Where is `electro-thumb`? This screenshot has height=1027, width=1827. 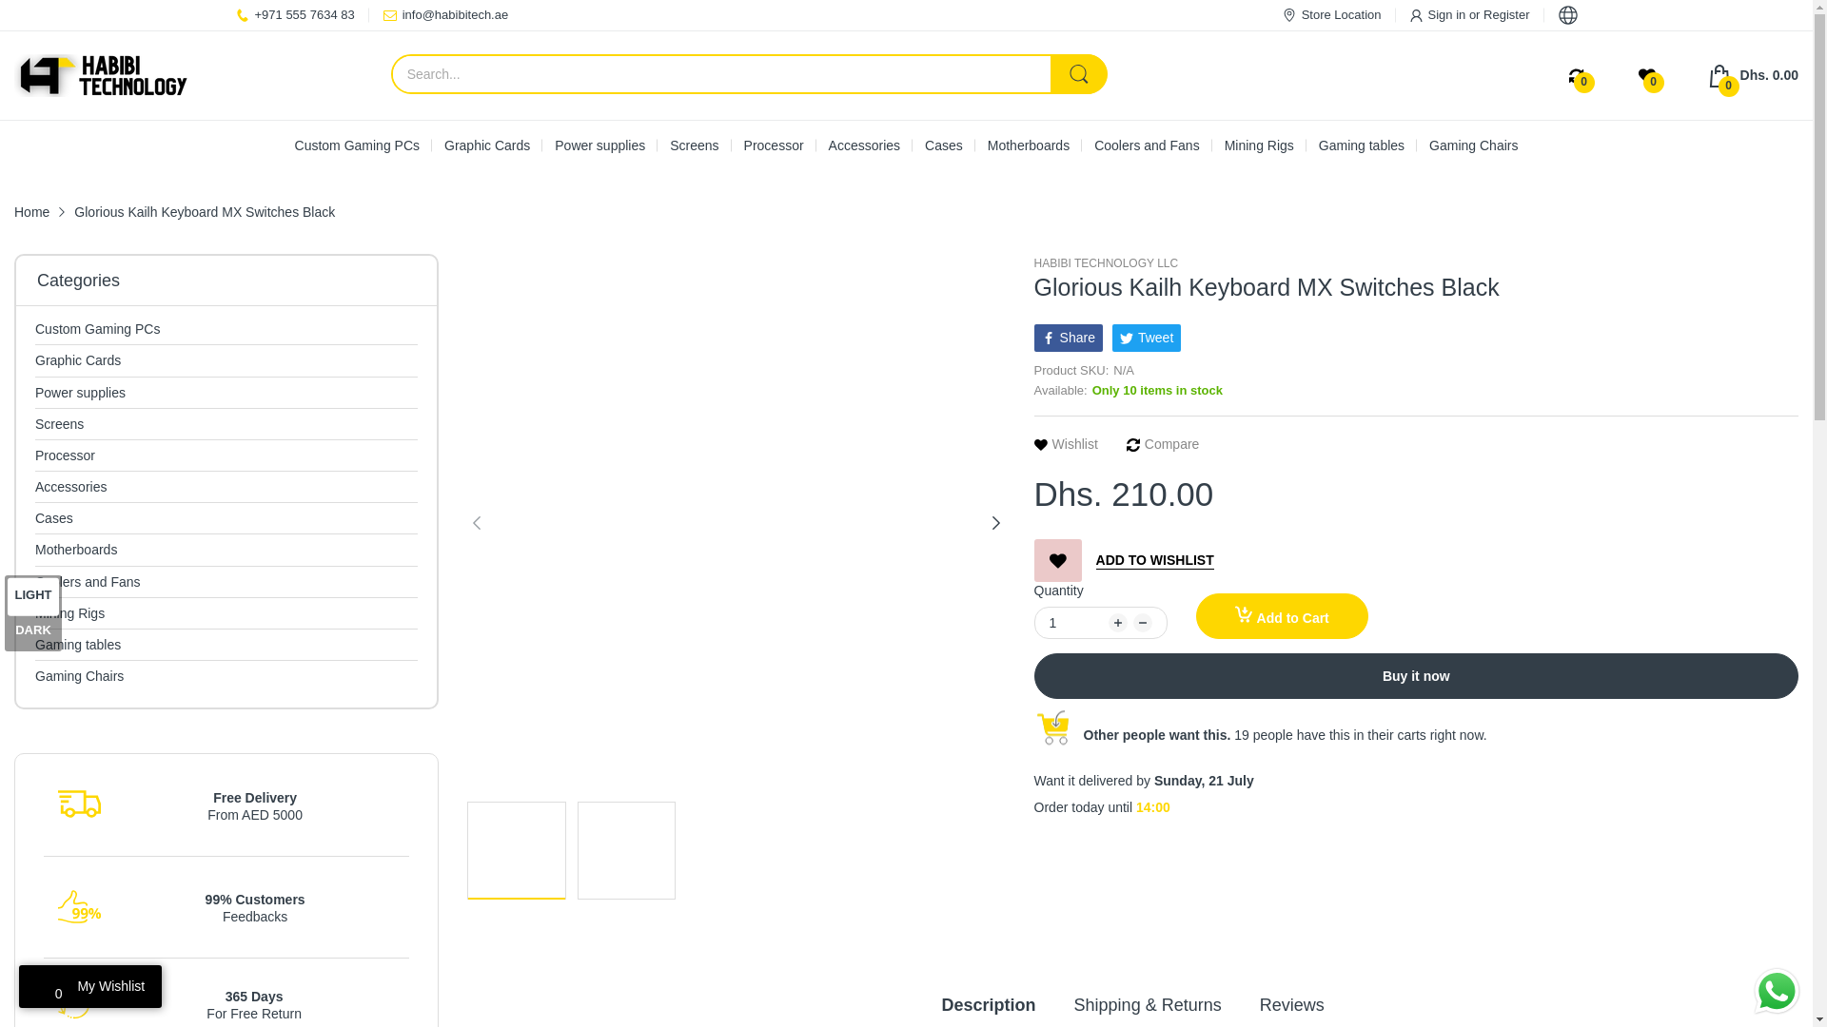 electro-thumb is located at coordinates (79, 906).